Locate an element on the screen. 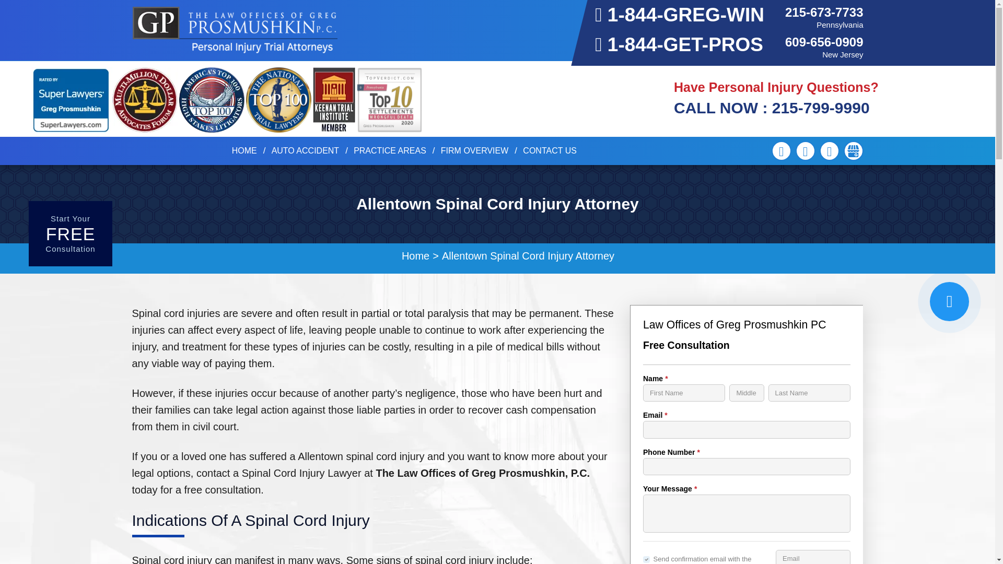 This screenshot has width=1003, height=564. CALL NOW : 215-799-9990 is located at coordinates (772, 108).